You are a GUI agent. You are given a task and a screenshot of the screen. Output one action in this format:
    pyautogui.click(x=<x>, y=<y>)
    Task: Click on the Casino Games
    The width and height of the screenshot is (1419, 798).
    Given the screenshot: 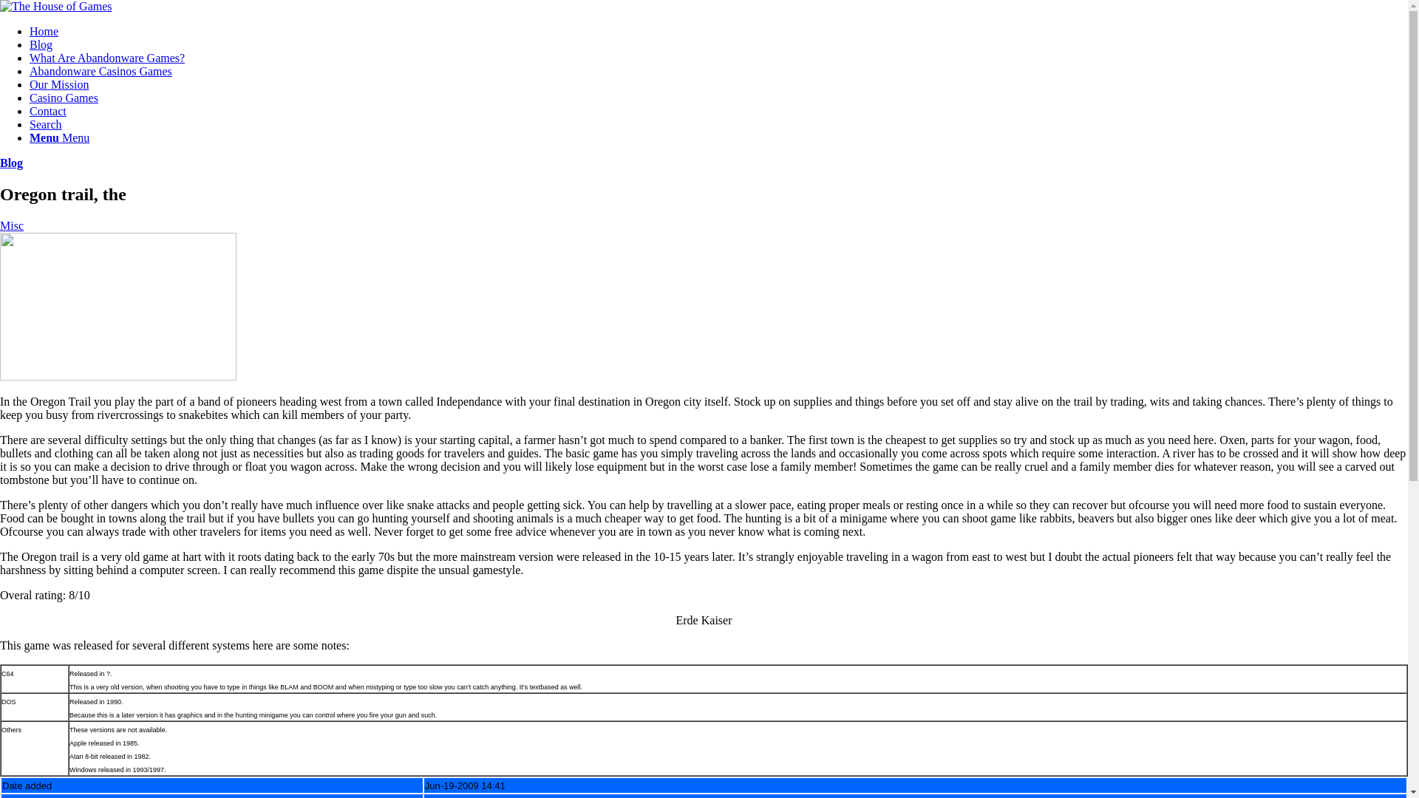 What is the action you would take?
    pyautogui.click(x=64, y=98)
    